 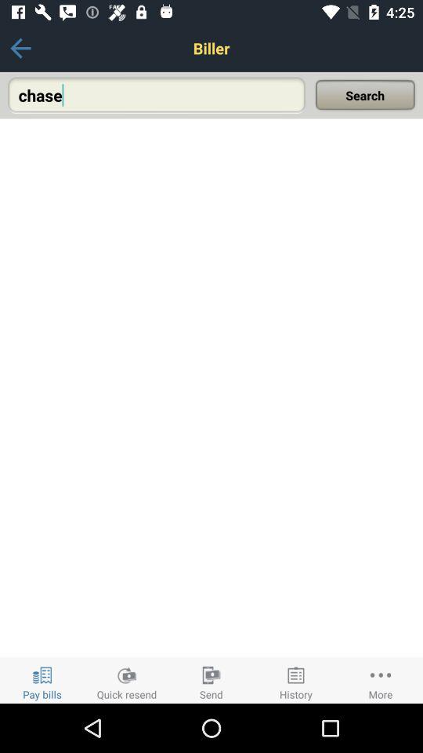 I want to click on back, so click(x=20, y=49).